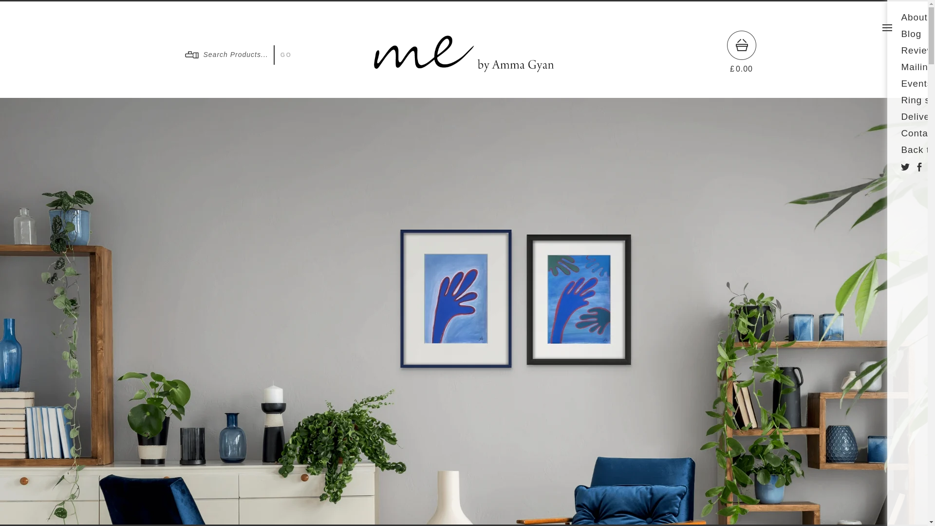 This screenshot has width=935, height=526. What do you see at coordinates (911, 34) in the screenshot?
I see `Blog` at bounding box center [911, 34].